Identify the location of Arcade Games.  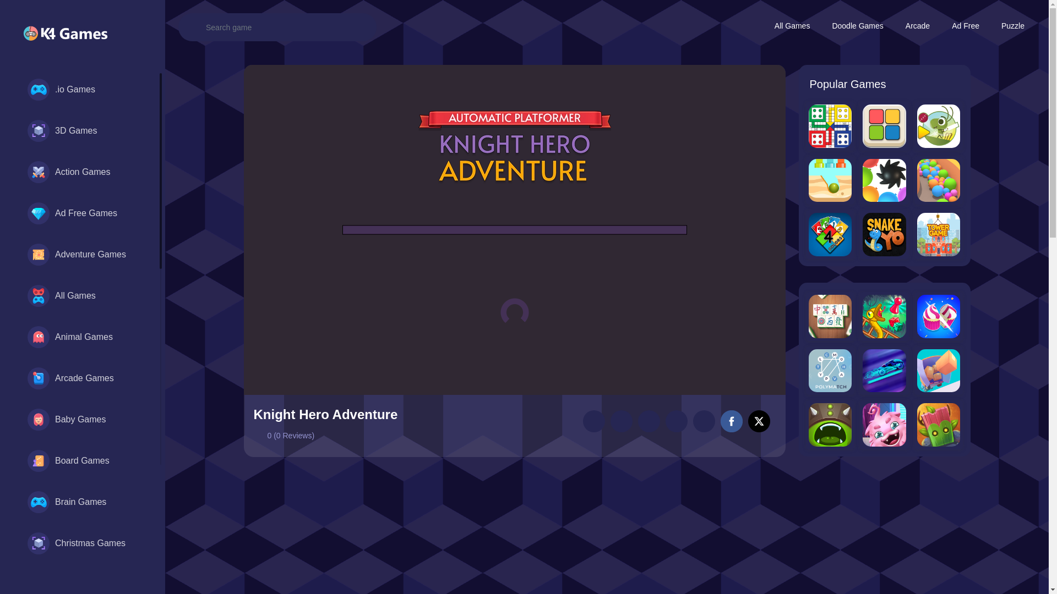
(81, 378).